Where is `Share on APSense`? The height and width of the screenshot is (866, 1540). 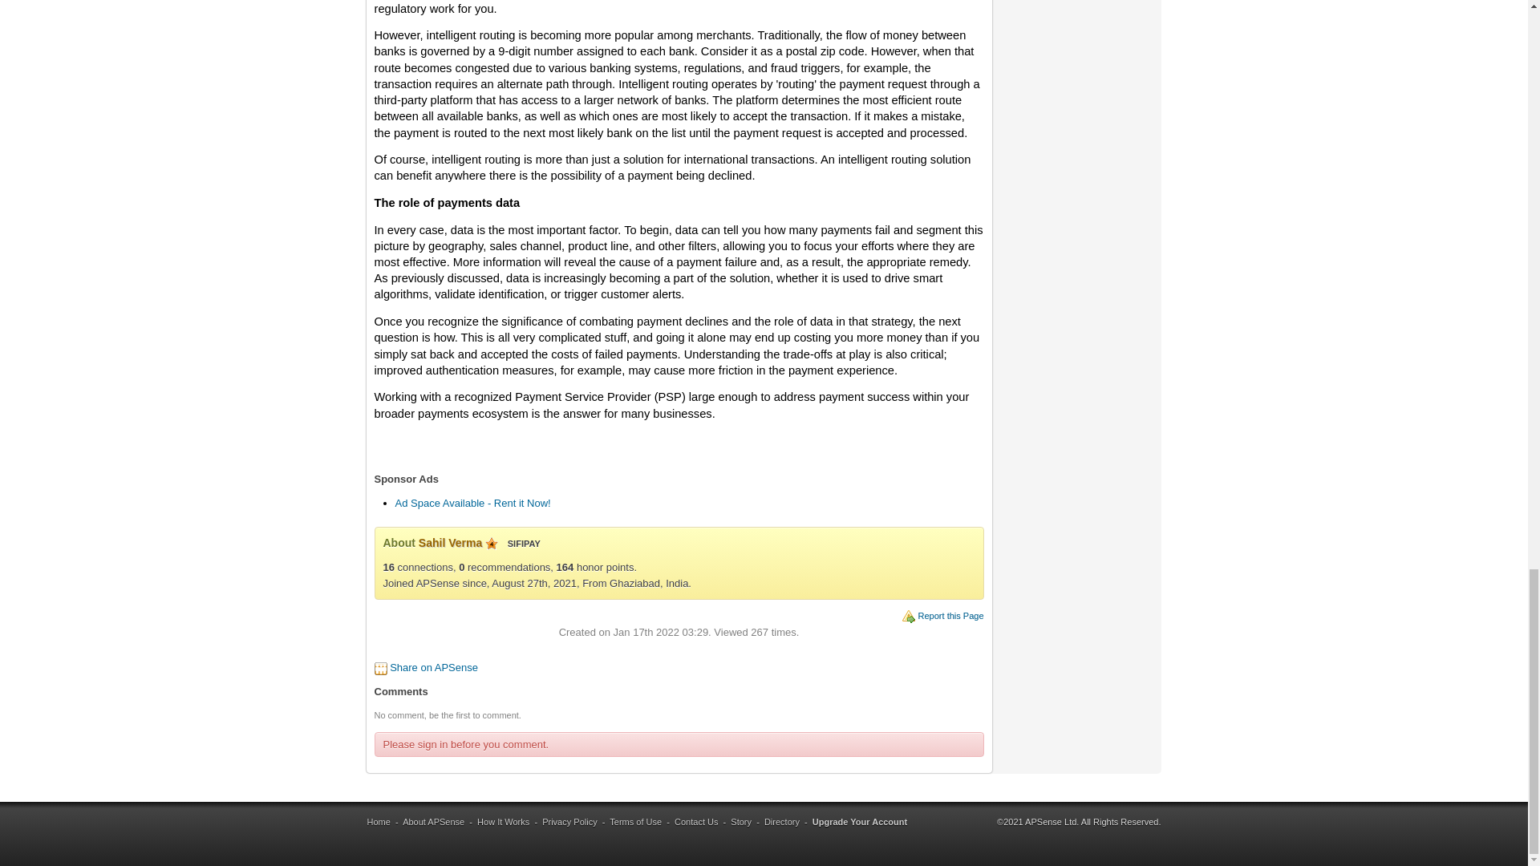
Share on APSense is located at coordinates (433, 667).